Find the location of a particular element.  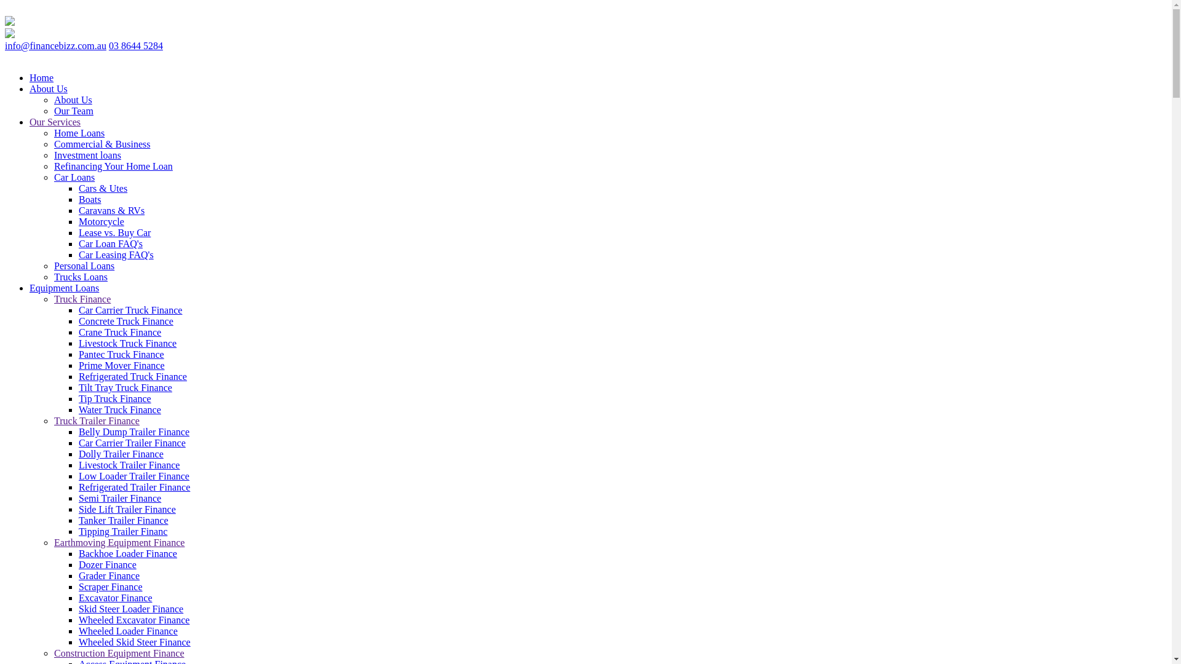

Water Truck Finance is located at coordinates (120, 409).